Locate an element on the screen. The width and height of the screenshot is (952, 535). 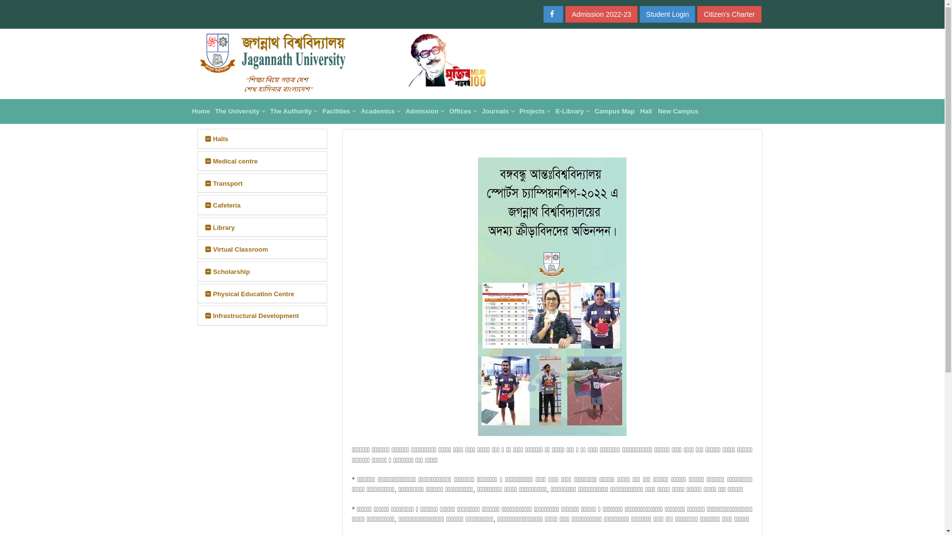
E-Library is located at coordinates (572, 111).